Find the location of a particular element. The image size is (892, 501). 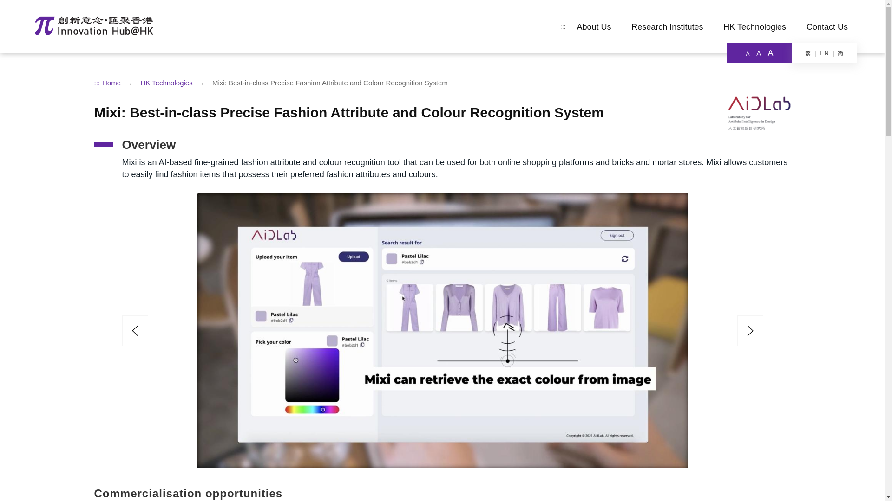

Home is located at coordinates (111, 83).